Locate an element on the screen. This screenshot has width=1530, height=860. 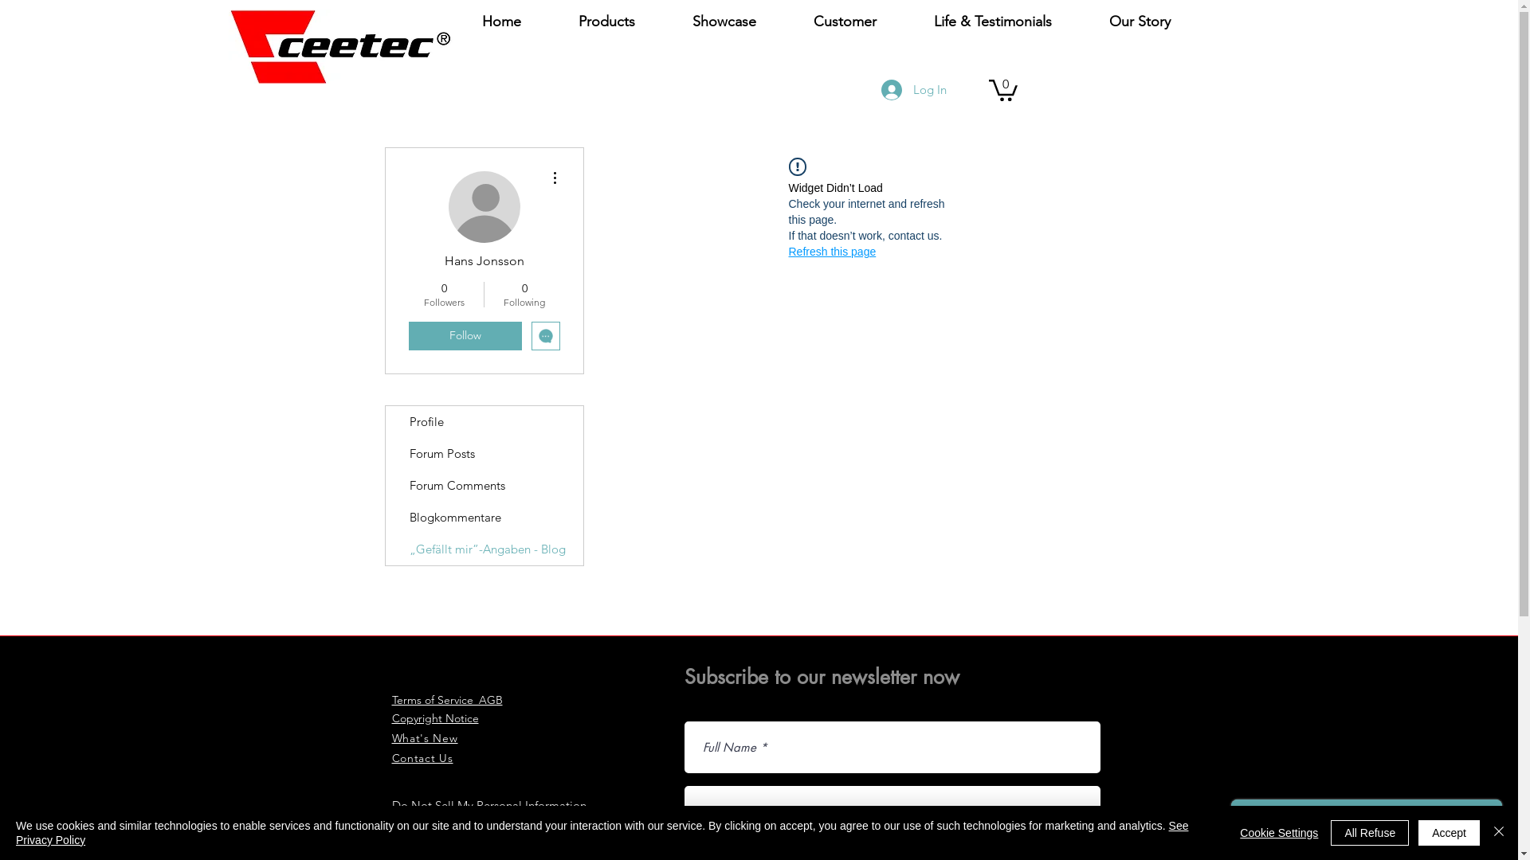
Follow is located at coordinates (465, 336).